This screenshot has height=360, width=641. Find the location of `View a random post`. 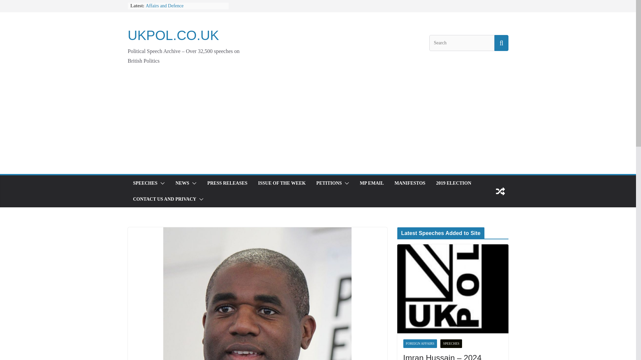

View a random post is located at coordinates (500, 191).